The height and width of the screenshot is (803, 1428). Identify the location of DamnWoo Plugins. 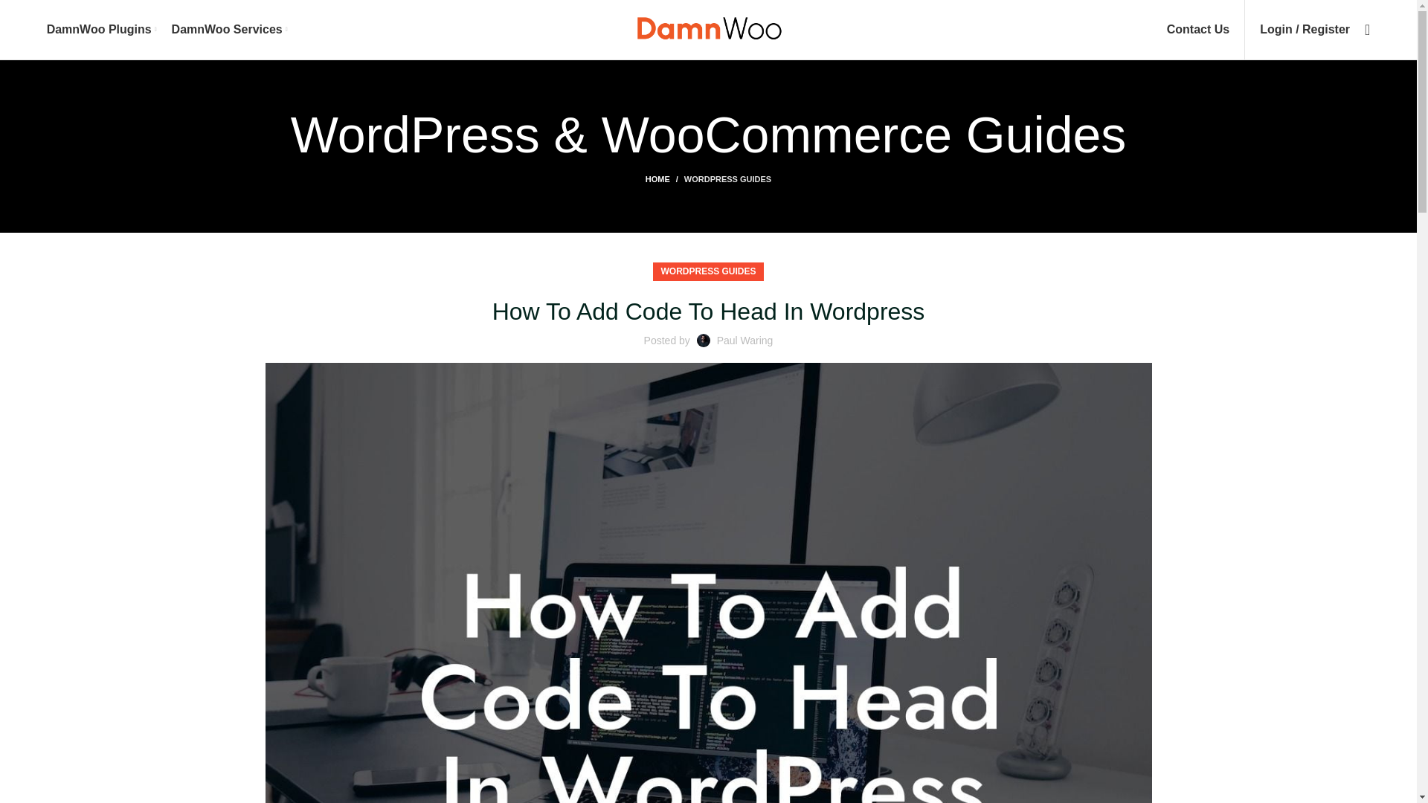
(102, 30).